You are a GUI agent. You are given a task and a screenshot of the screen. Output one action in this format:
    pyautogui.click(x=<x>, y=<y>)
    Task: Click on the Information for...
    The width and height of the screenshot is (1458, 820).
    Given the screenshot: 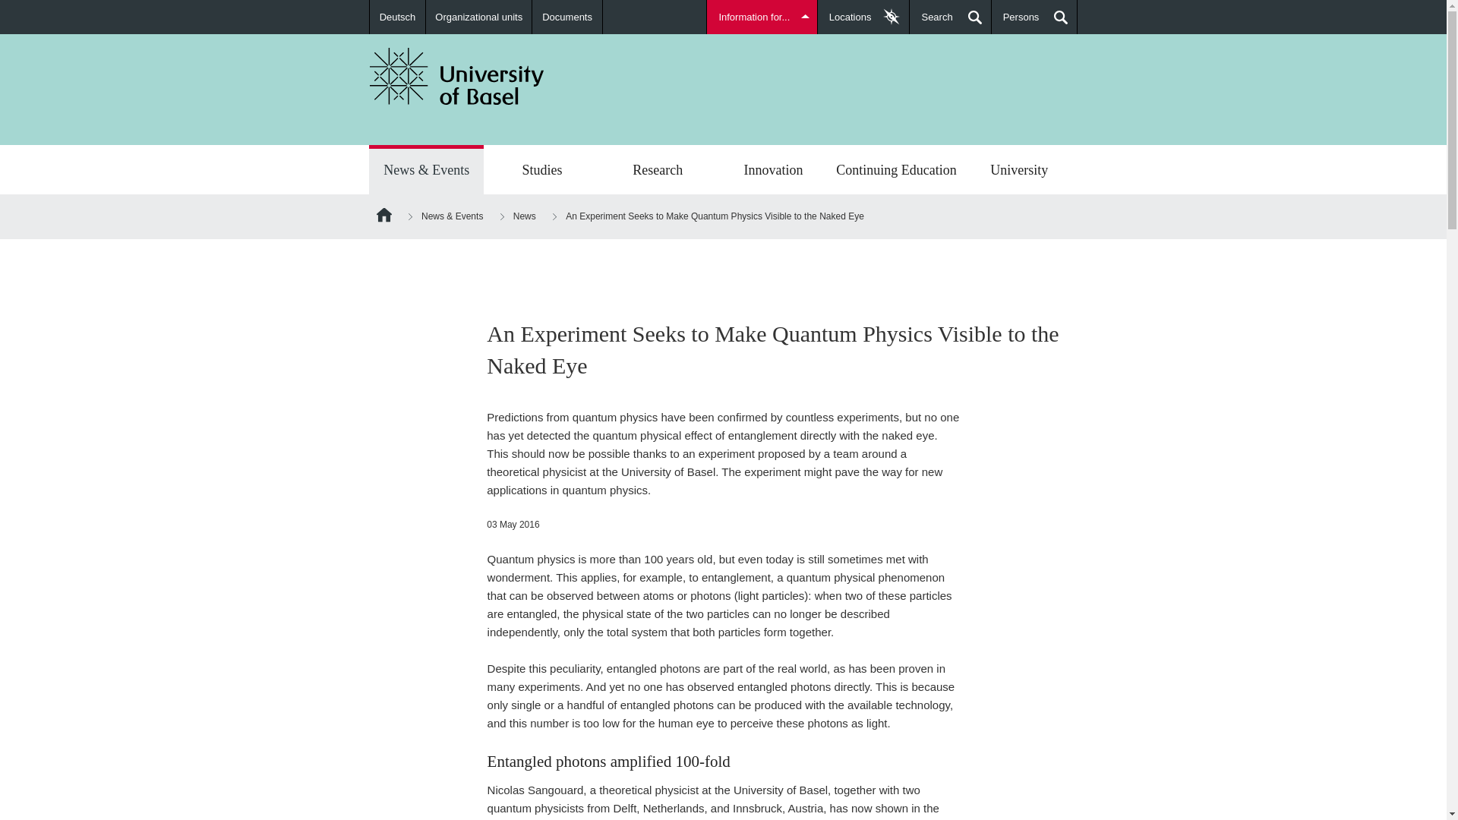 What is the action you would take?
    pyautogui.click(x=762, y=17)
    